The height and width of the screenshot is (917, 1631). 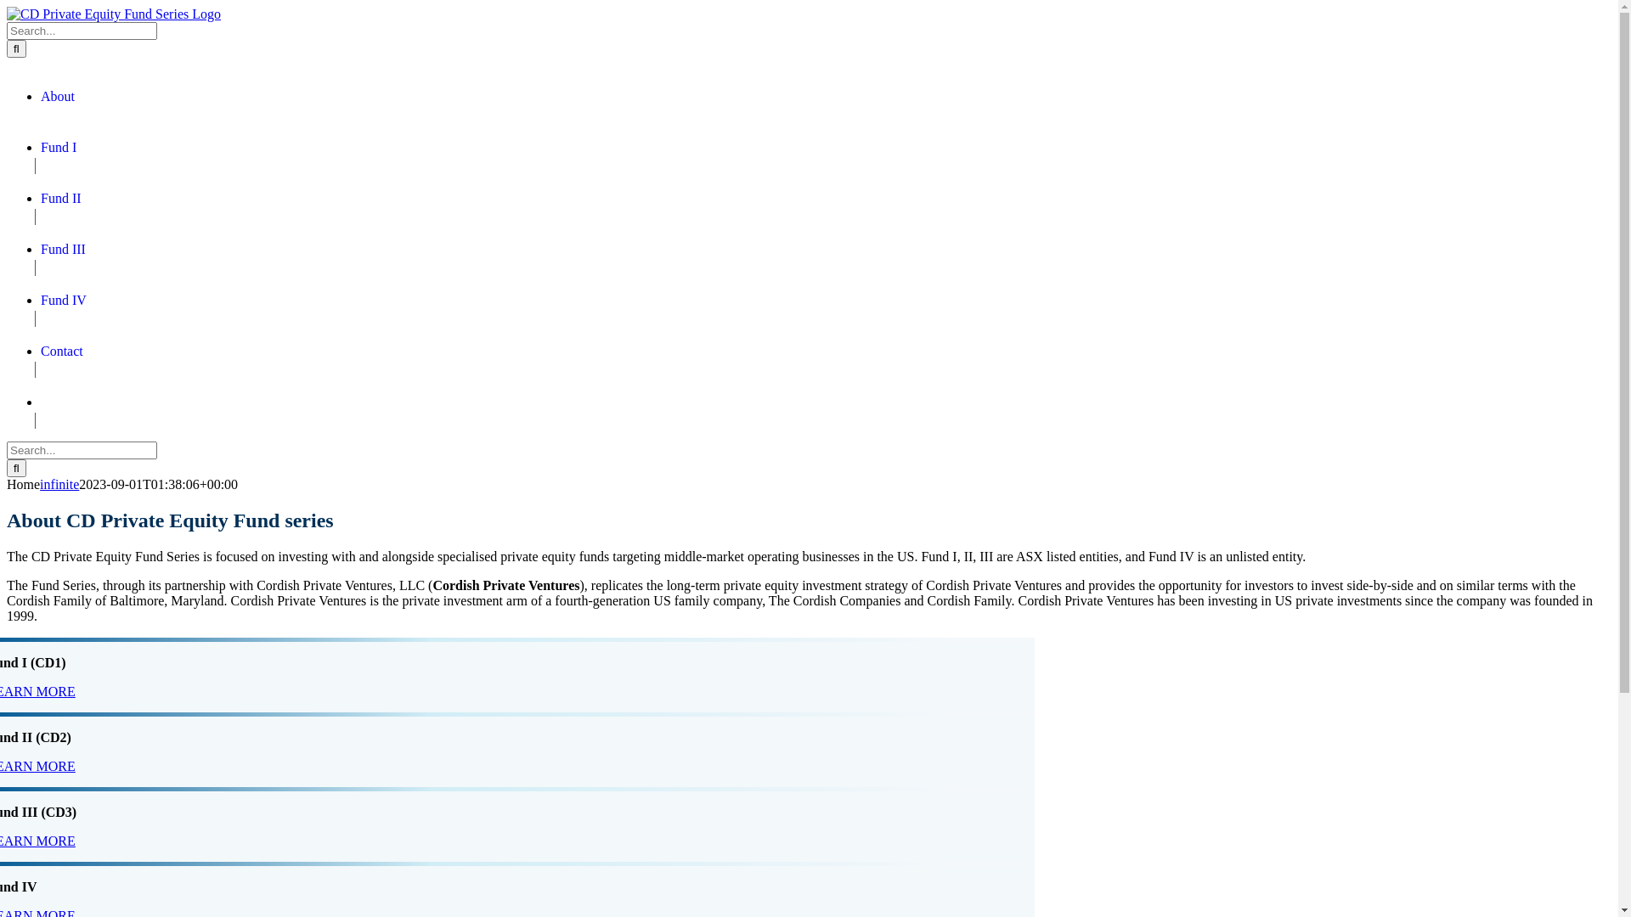 I want to click on Skip to content, so click(x=7, y=7).